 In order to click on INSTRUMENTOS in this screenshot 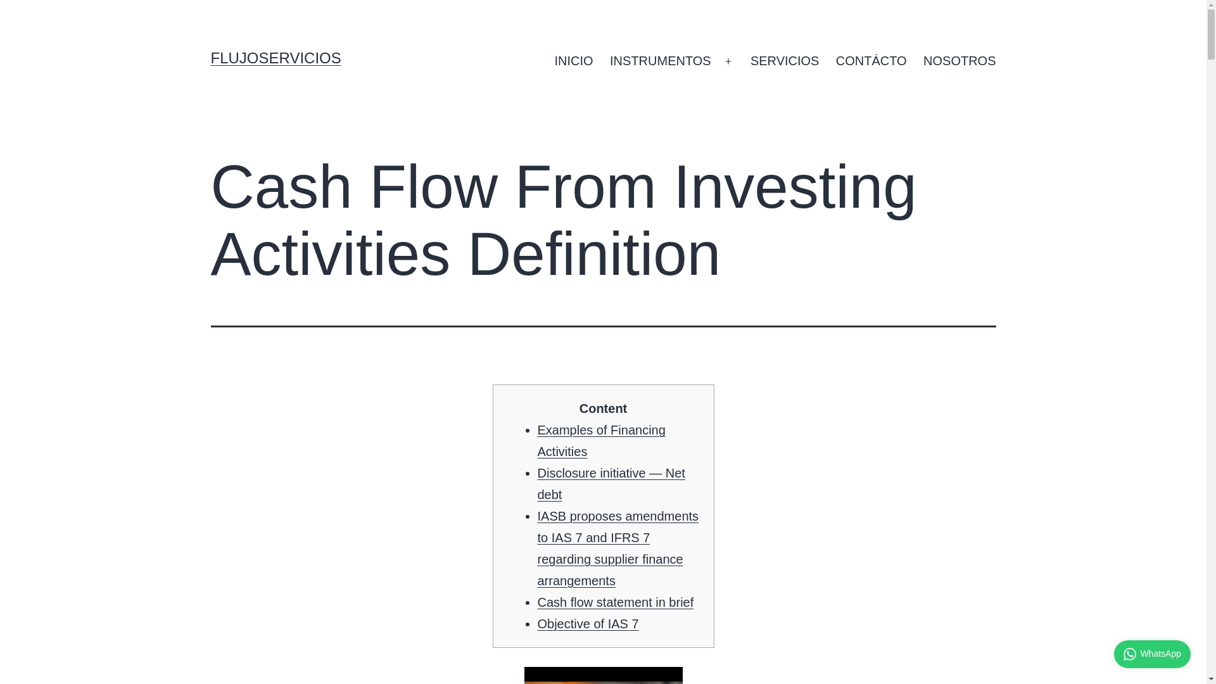, I will do `click(661, 61)`.